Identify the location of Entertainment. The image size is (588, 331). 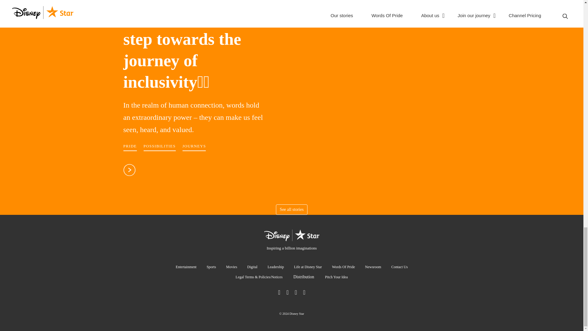
(186, 268).